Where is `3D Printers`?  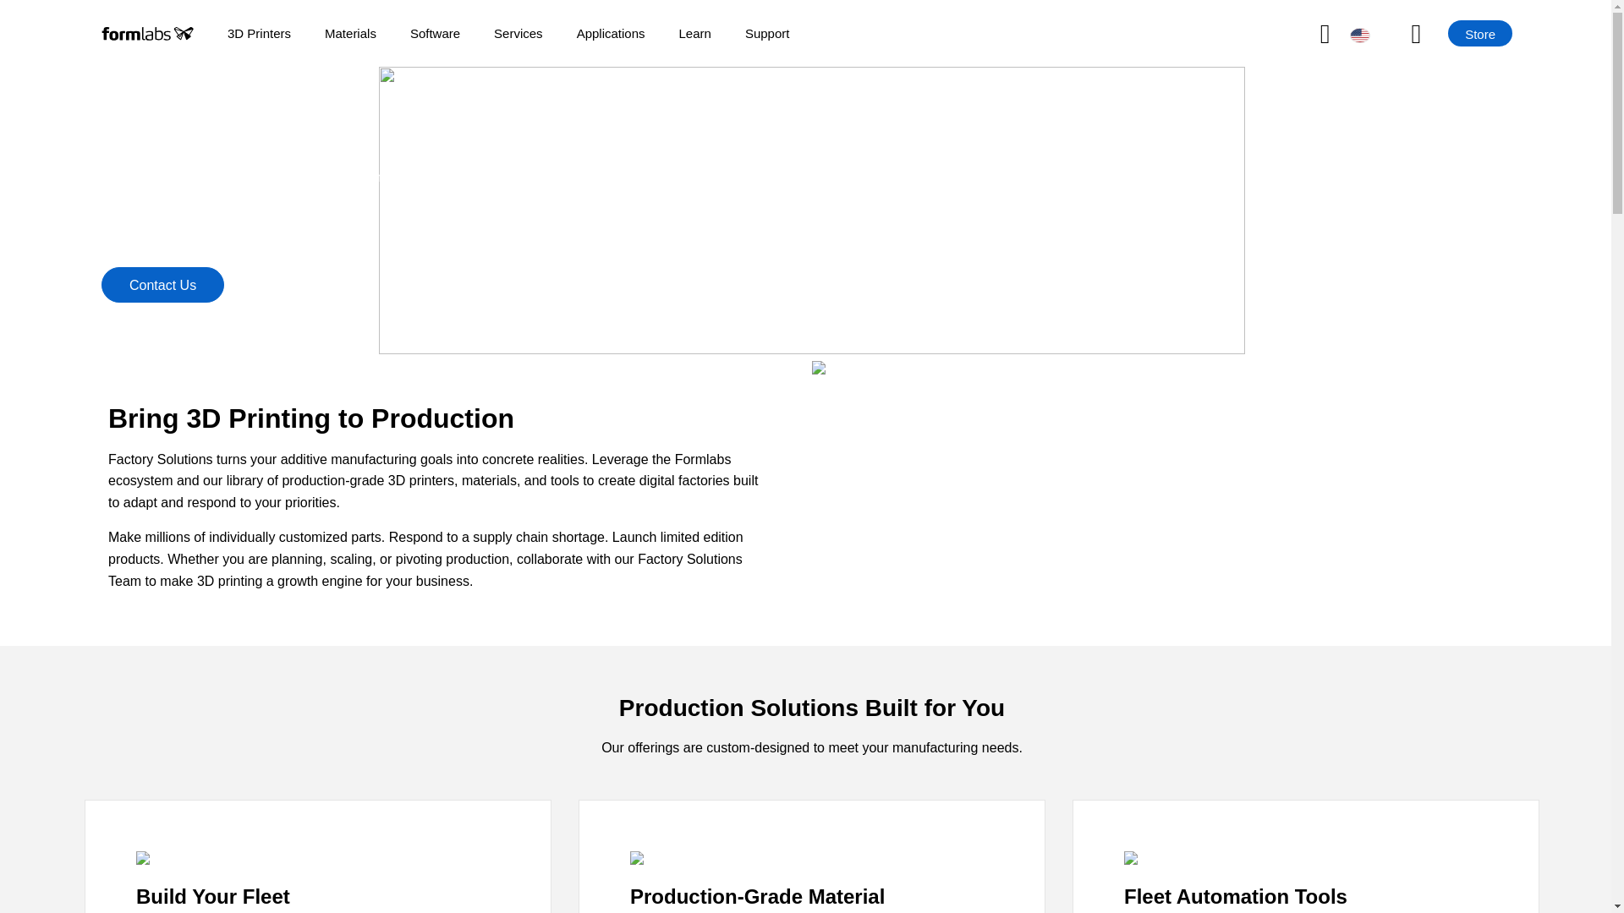 3D Printers is located at coordinates (259, 33).